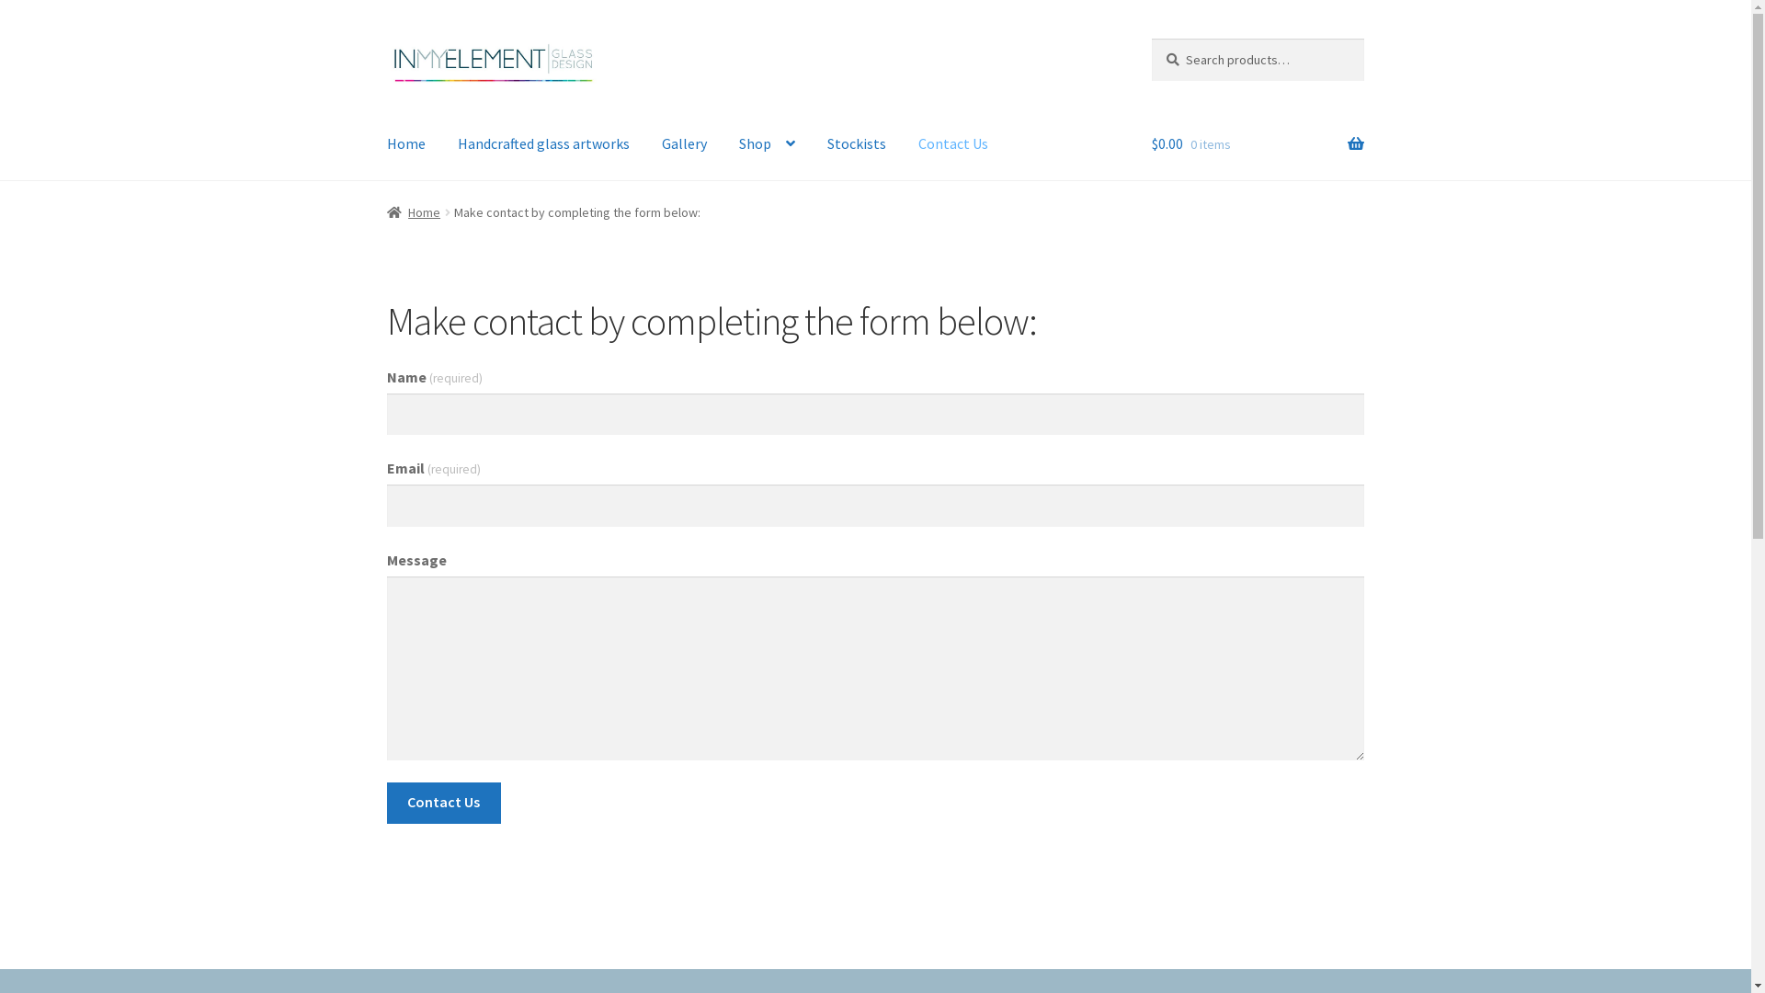 This screenshot has height=993, width=1765. Describe the element at coordinates (953, 144) in the screenshot. I see `Contact Us` at that location.